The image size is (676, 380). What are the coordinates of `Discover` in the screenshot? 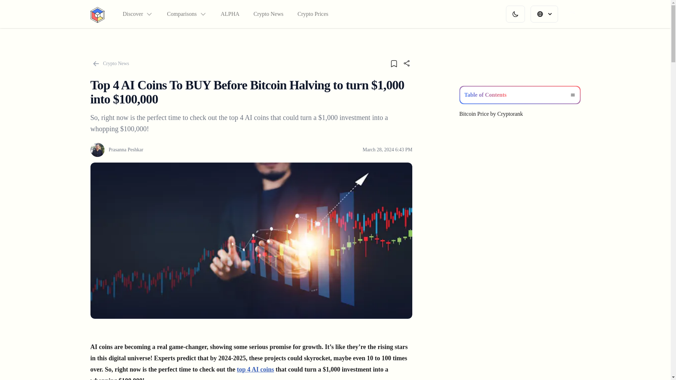 It's located at (137, 14).